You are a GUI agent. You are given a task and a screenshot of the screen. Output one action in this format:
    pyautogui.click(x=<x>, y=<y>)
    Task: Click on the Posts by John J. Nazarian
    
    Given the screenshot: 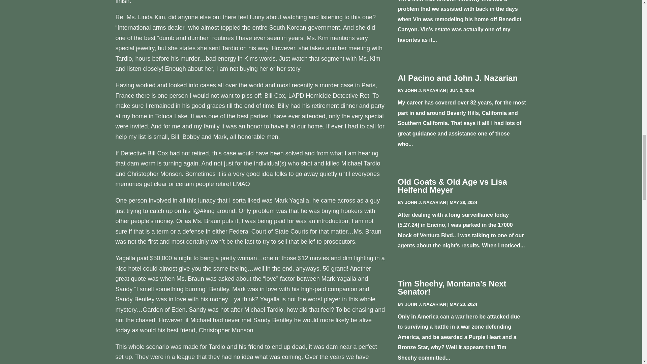 What is the action you would take?
    pyautogui.click(x=425, y=90)
    